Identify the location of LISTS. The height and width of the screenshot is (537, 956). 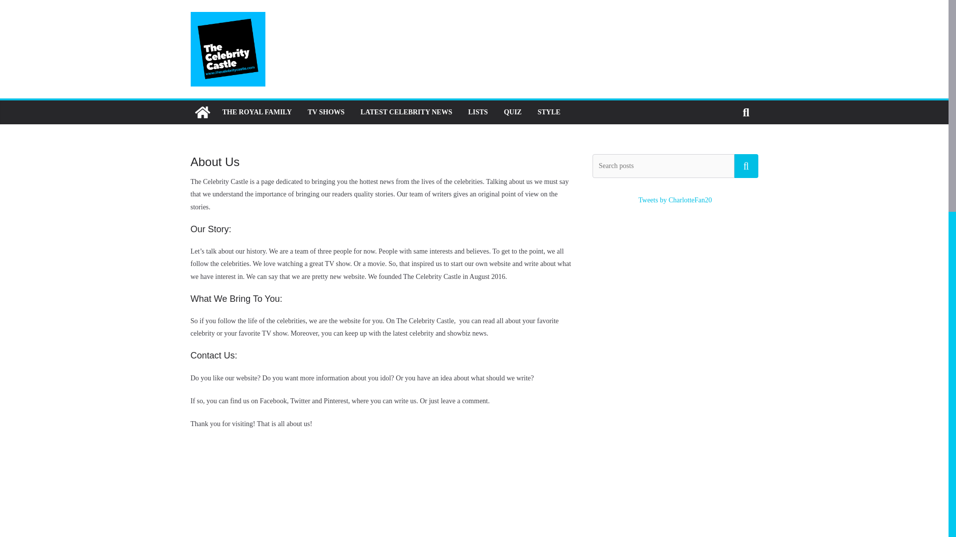
(478, 112).